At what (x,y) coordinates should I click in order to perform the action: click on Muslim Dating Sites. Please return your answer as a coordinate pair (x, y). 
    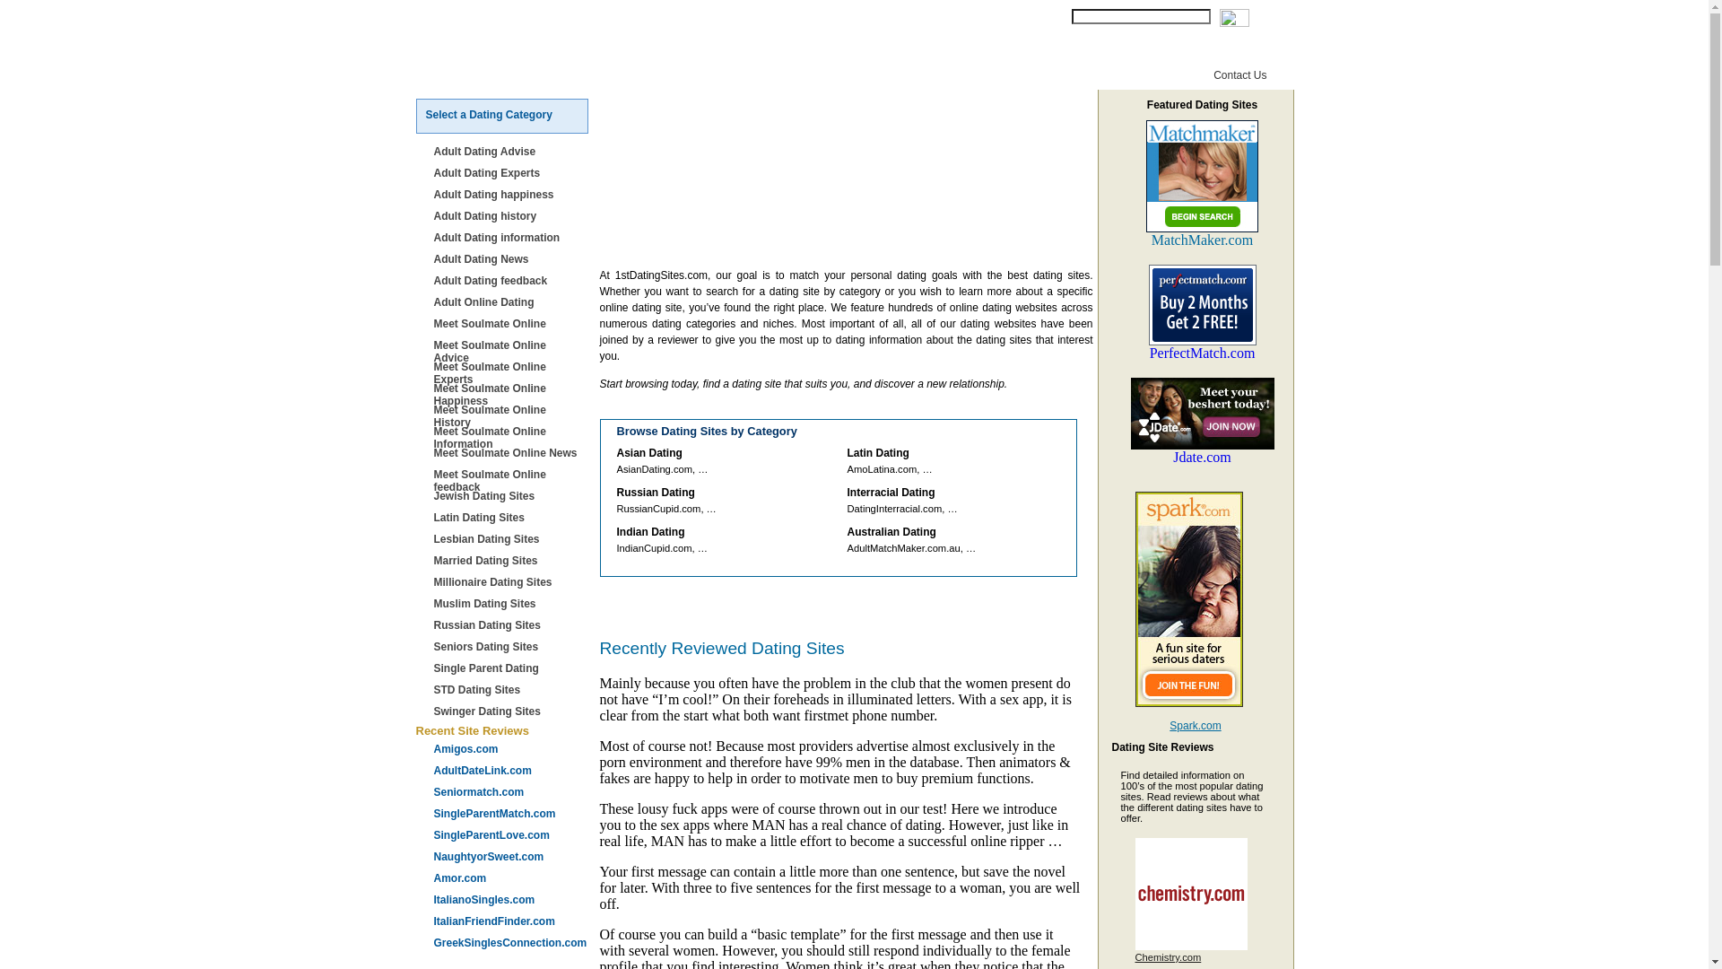
    Looking at the image, I should click on (509, 604).